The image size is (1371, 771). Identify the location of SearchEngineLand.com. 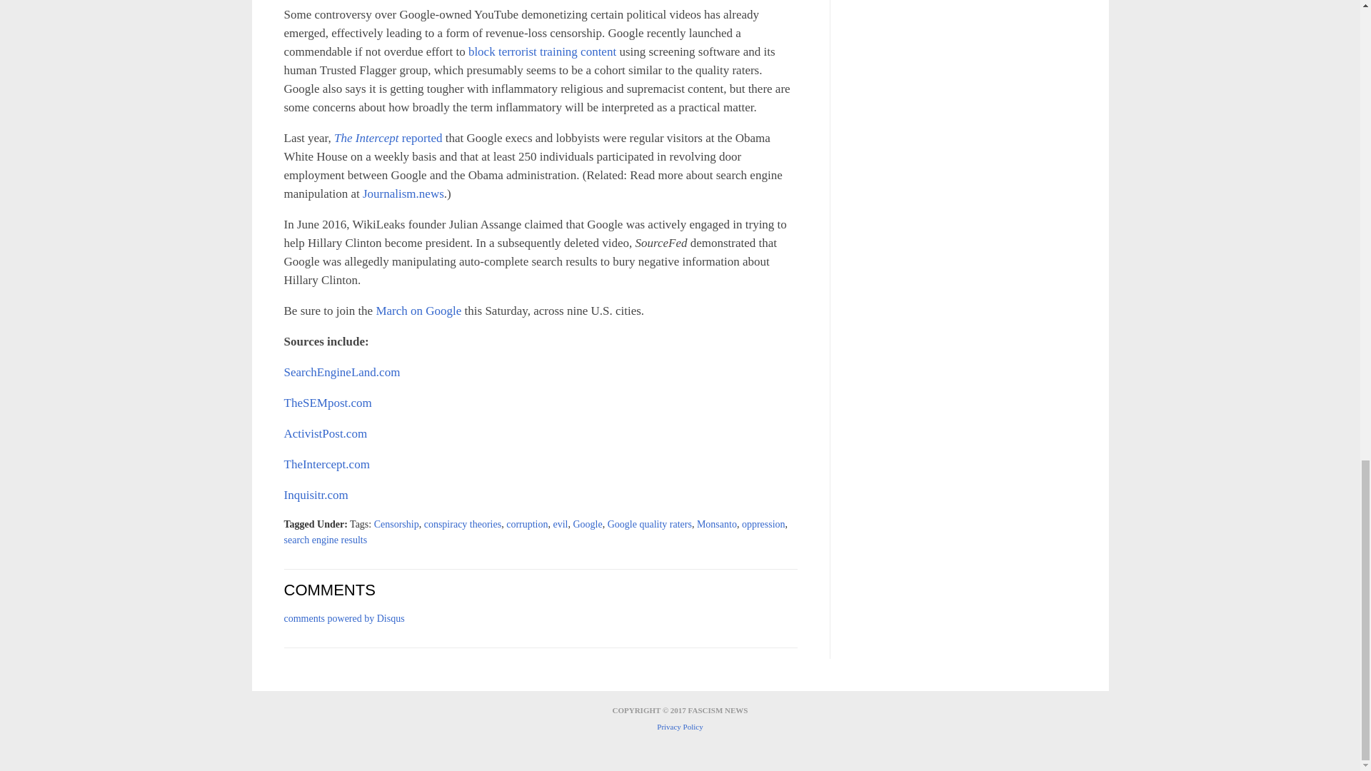
(341, 372).